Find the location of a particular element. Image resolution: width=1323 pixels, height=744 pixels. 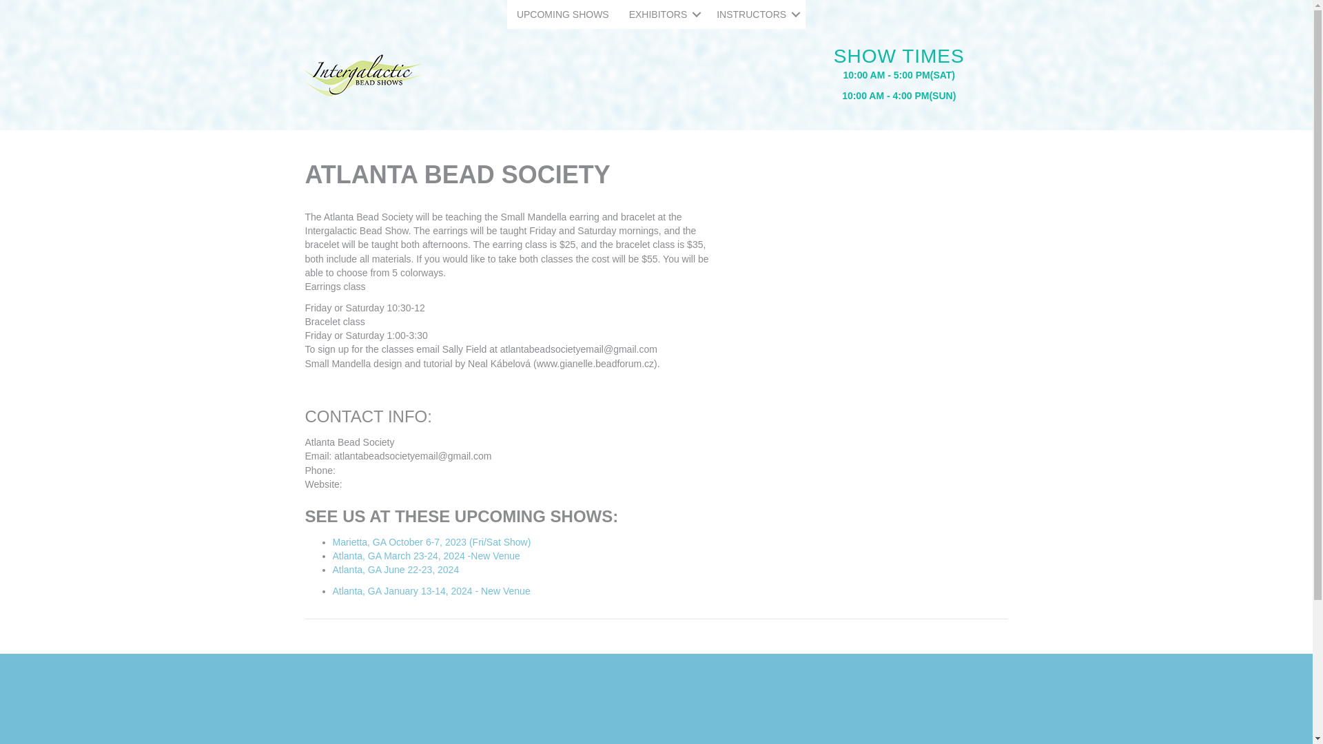

INSTRUCTORS is located at coordinates (756, 14).